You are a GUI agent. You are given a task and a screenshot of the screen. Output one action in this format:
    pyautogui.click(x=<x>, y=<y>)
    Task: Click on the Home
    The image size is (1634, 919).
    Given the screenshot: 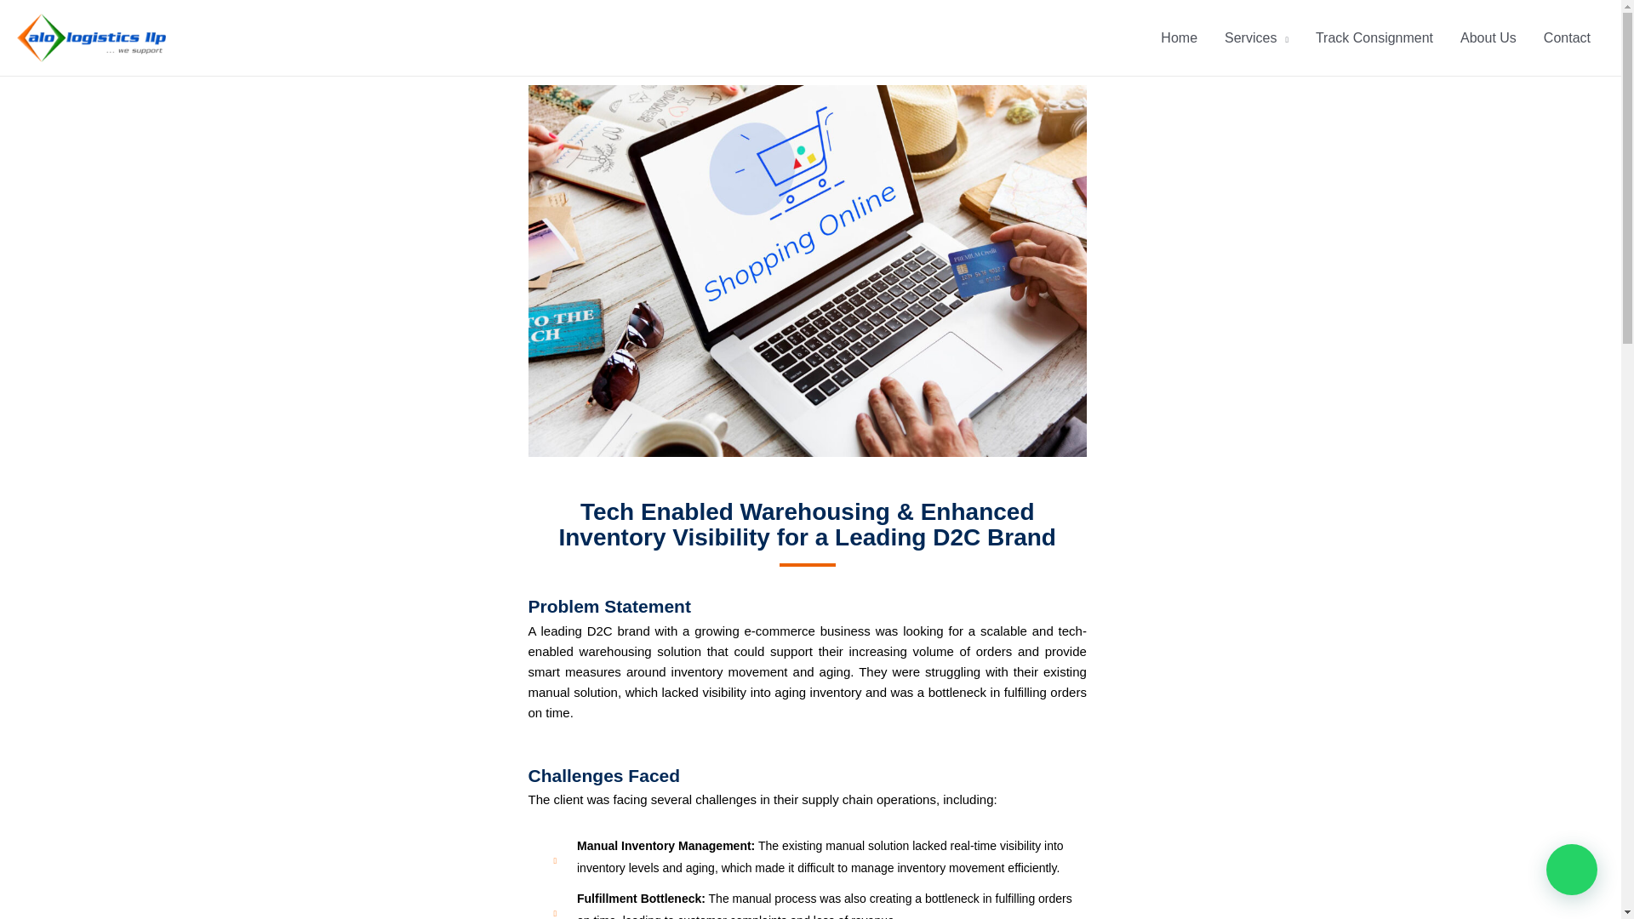 What is the action you would take?
    pyautogui.click(x=1178, y=37)
    